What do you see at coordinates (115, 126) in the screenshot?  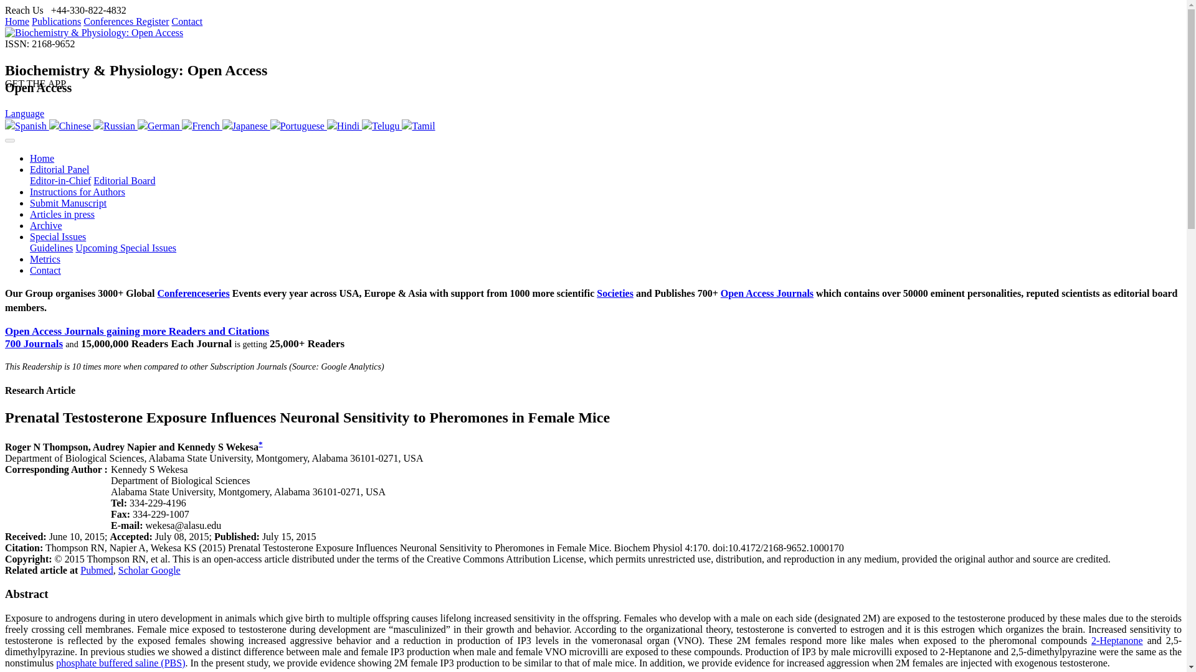 I see `Russian` at bounding box center [115, 126].